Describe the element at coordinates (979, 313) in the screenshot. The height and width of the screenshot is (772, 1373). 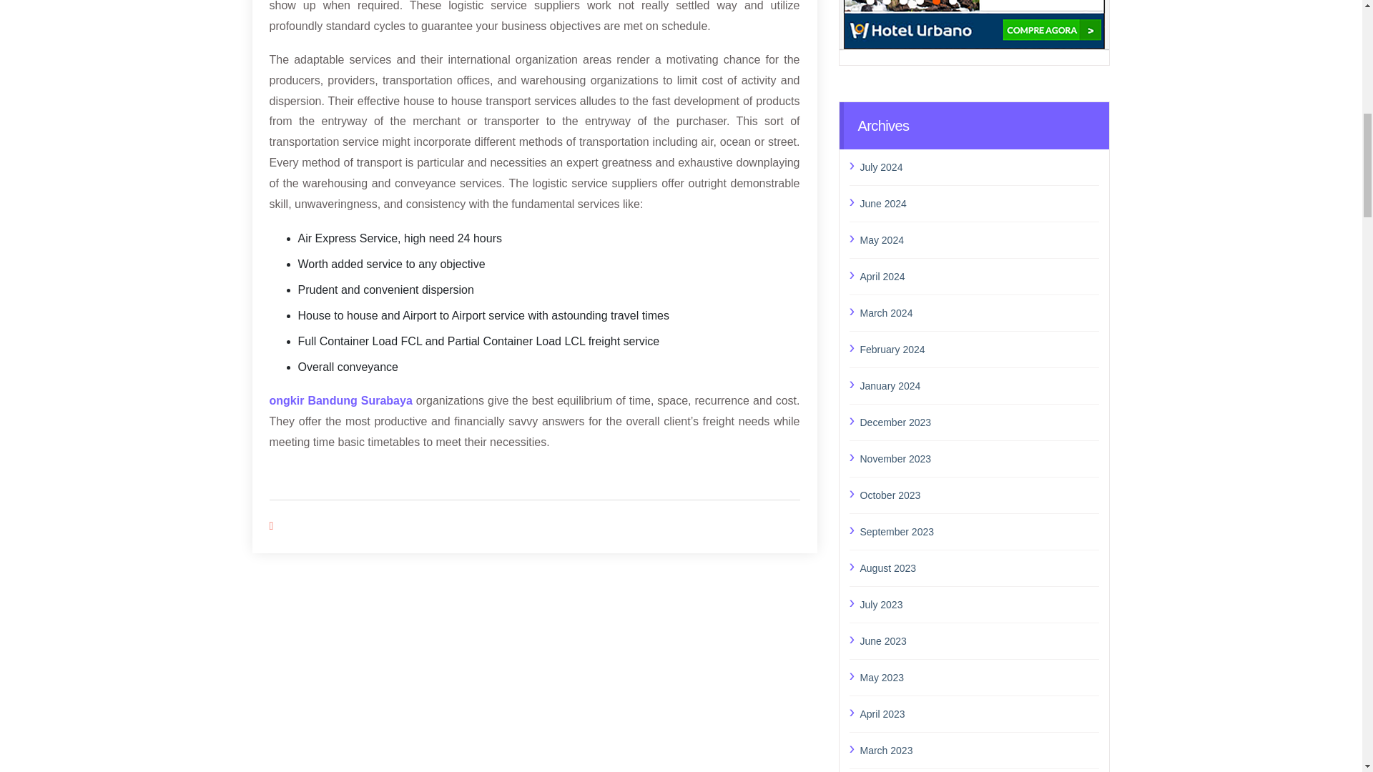
I see `March 2024` at that location.